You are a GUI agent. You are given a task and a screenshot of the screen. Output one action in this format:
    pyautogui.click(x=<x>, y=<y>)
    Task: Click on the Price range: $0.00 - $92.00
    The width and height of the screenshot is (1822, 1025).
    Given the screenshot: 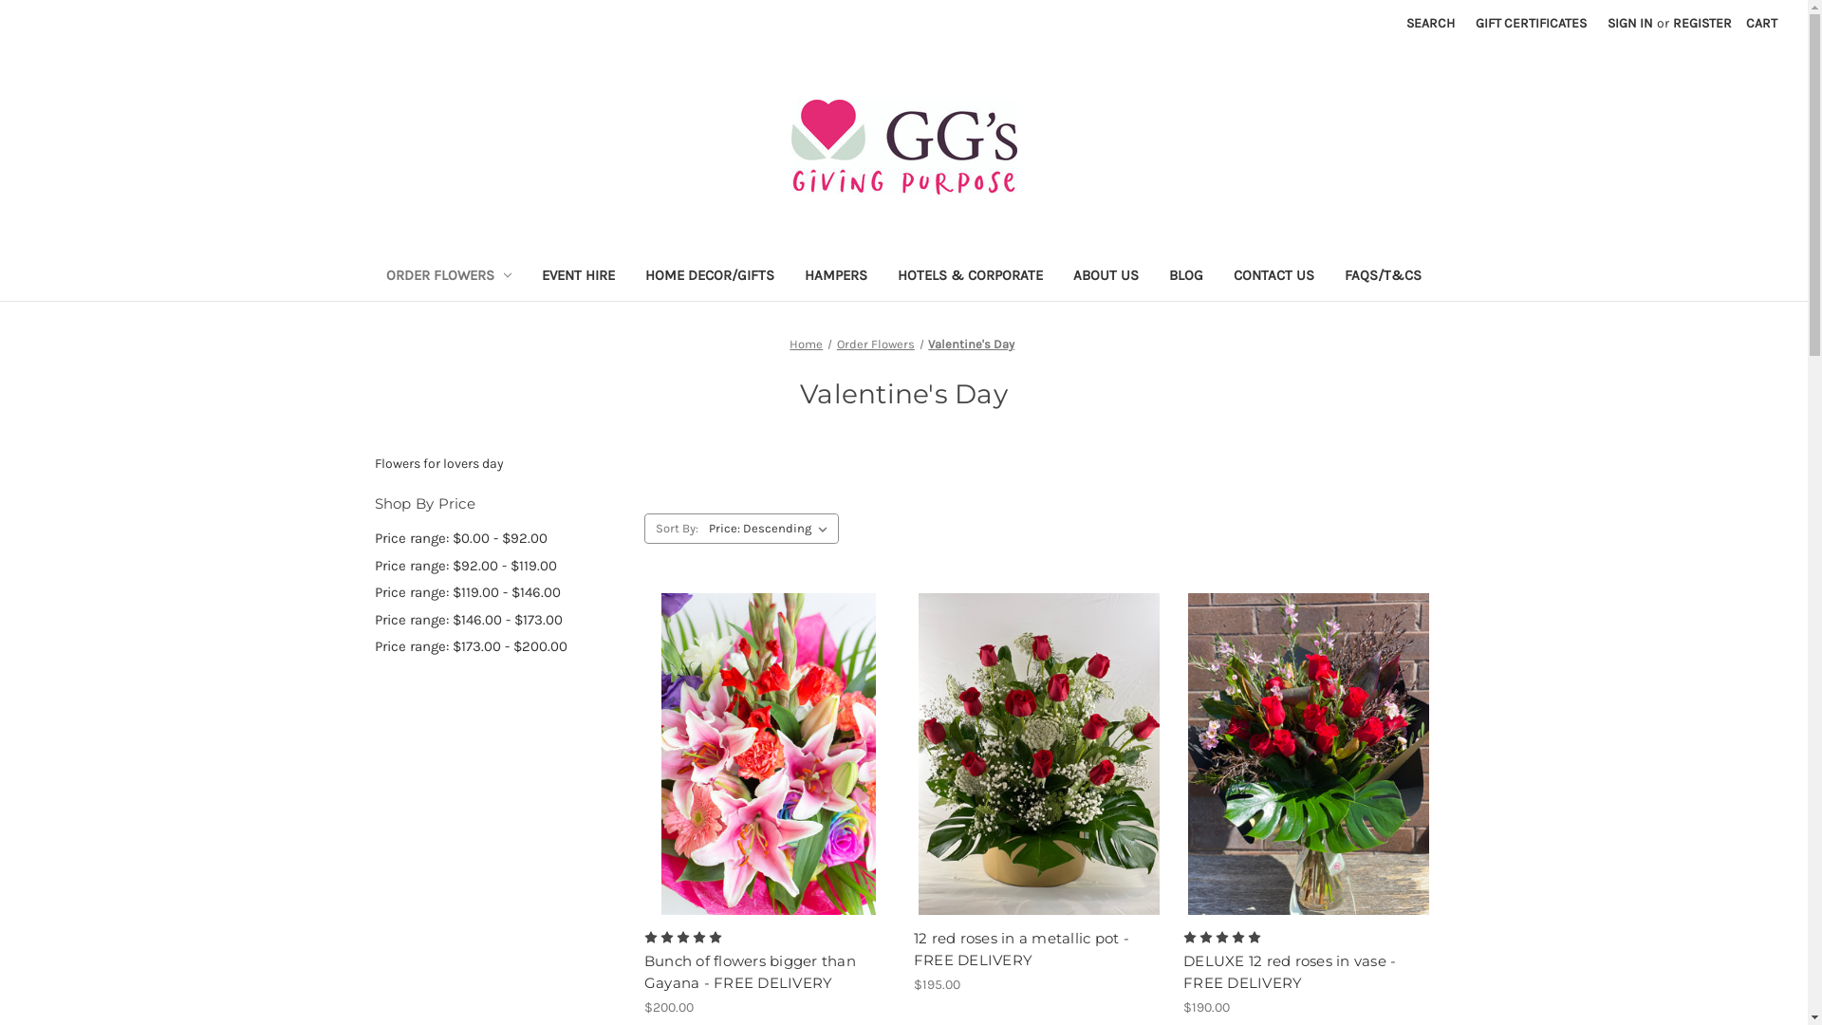 What is the action you would take?
    pyautogui.click(x=499, y=539)
    